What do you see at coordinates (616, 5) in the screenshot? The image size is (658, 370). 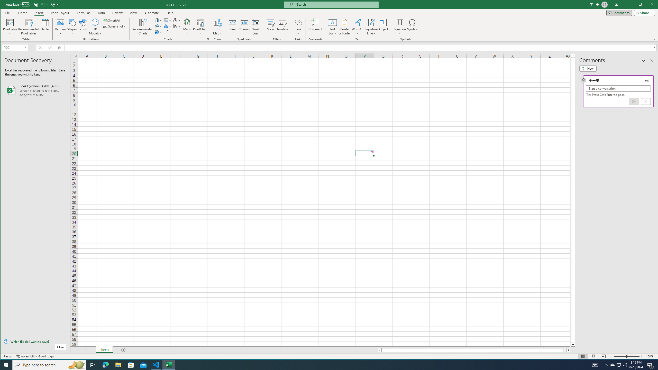 I see `Ribbon Display Options` at bounding box center [616, 5].